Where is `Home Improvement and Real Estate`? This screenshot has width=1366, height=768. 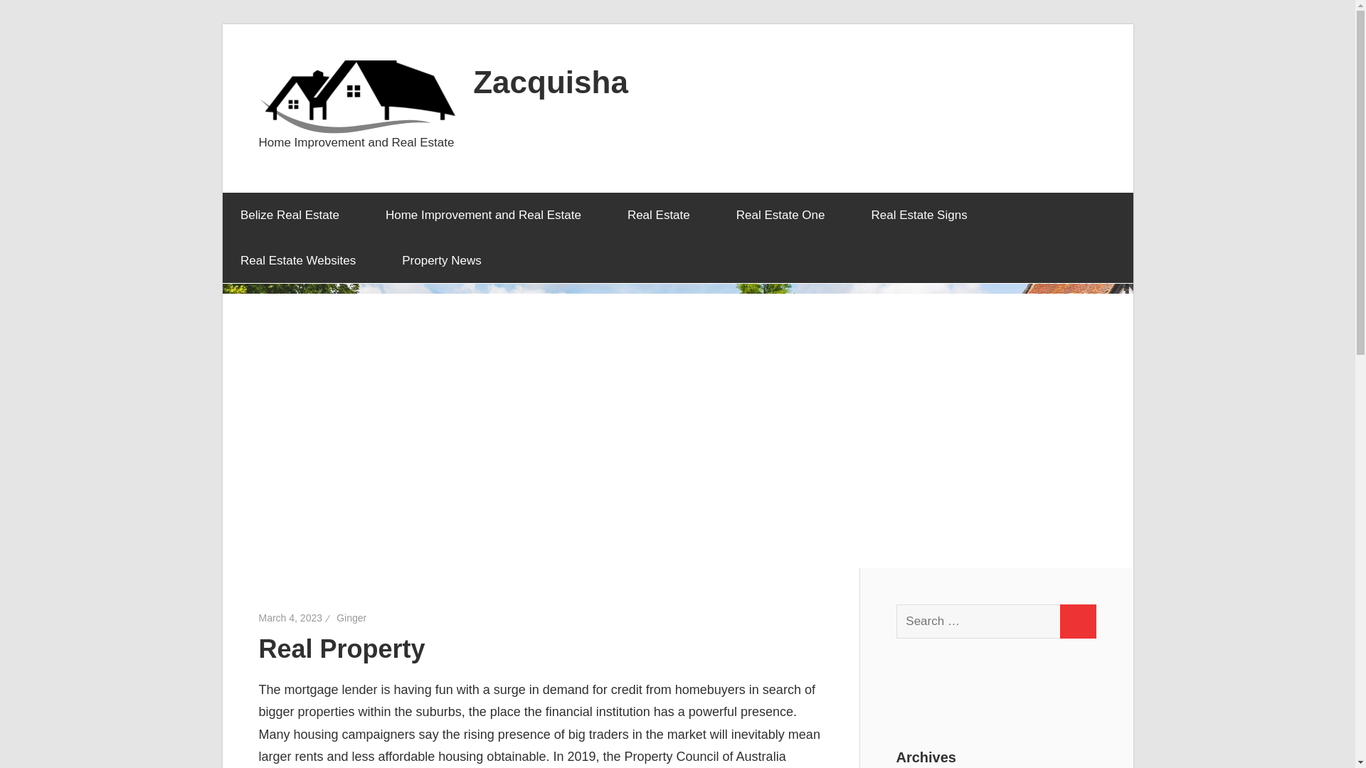
Home Improvement and Real Estate is located at coordinates (488, 215).